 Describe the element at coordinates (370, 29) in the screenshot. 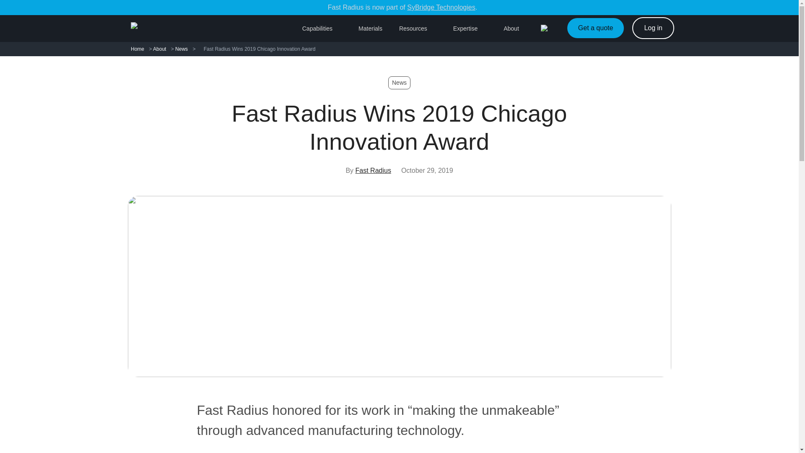

I see `Materials` at that location.